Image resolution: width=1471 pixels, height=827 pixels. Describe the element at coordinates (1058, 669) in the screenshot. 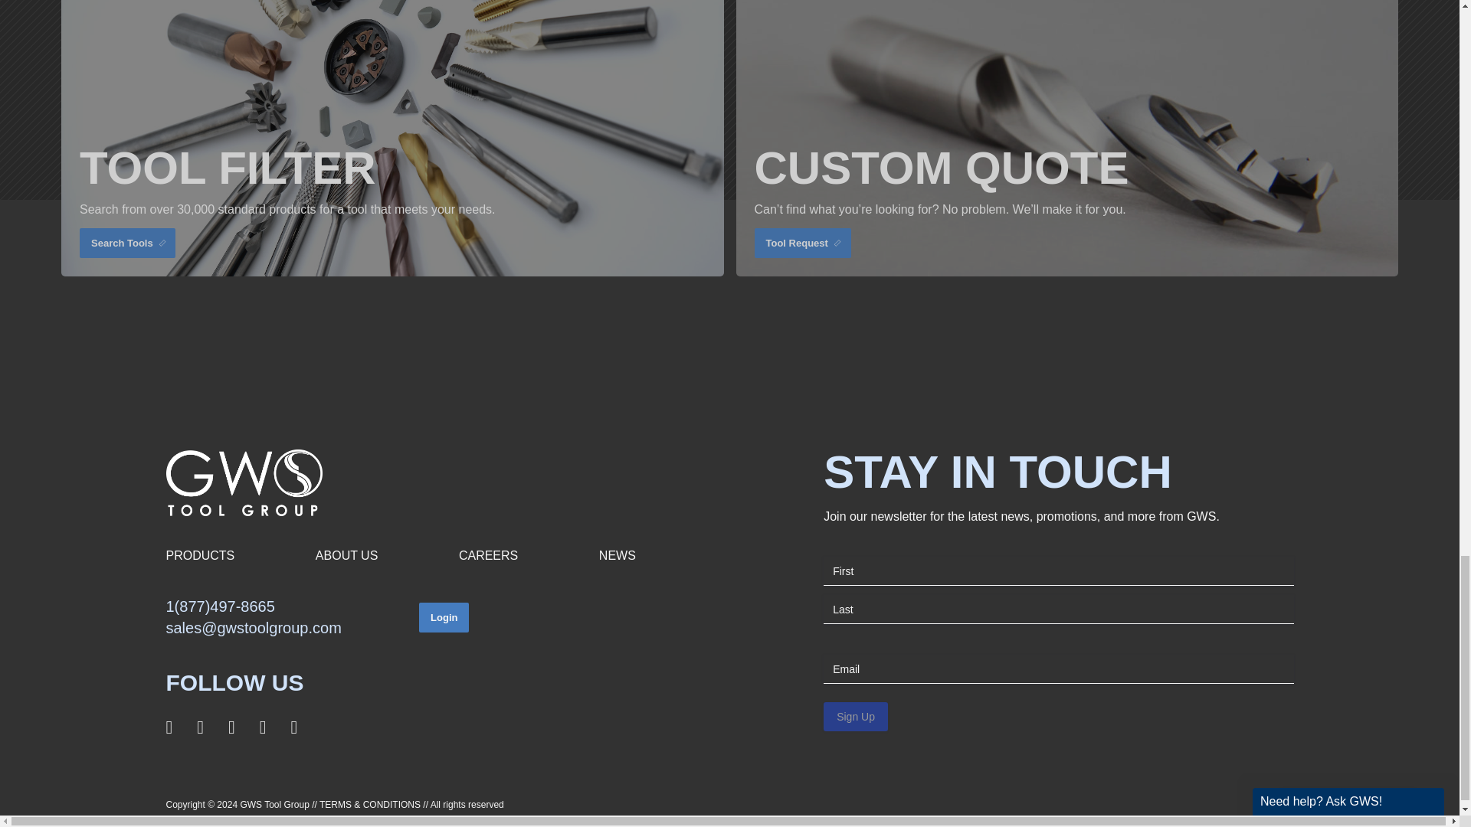

I see `Email` at that location.